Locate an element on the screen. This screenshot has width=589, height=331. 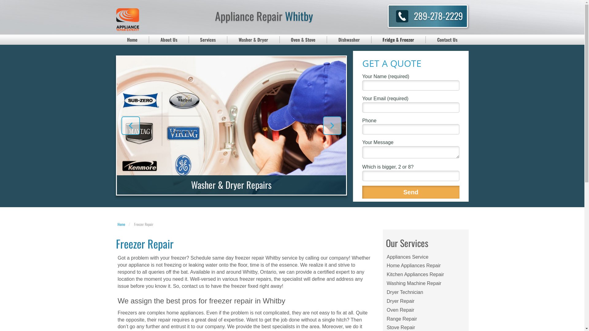
Send is located at coordinates (411, 192).